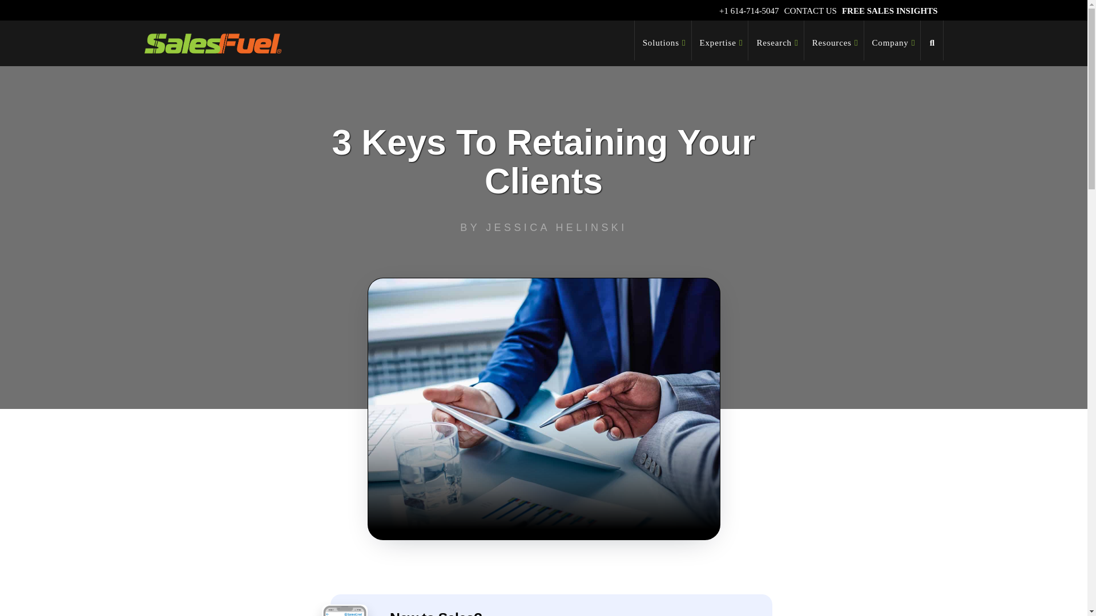  I want to click on Company, so click(893, 40).